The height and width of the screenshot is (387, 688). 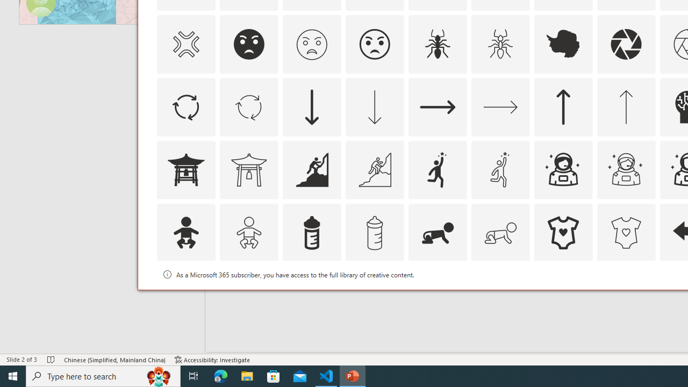 I want to click on AutomationID: Icons_Badge3_M, so click(x=438, y=296).